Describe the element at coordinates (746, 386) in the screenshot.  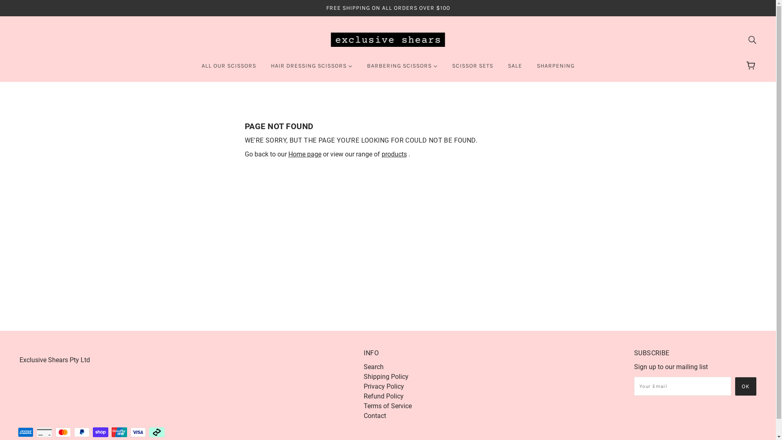
I see `Ok` at that location.